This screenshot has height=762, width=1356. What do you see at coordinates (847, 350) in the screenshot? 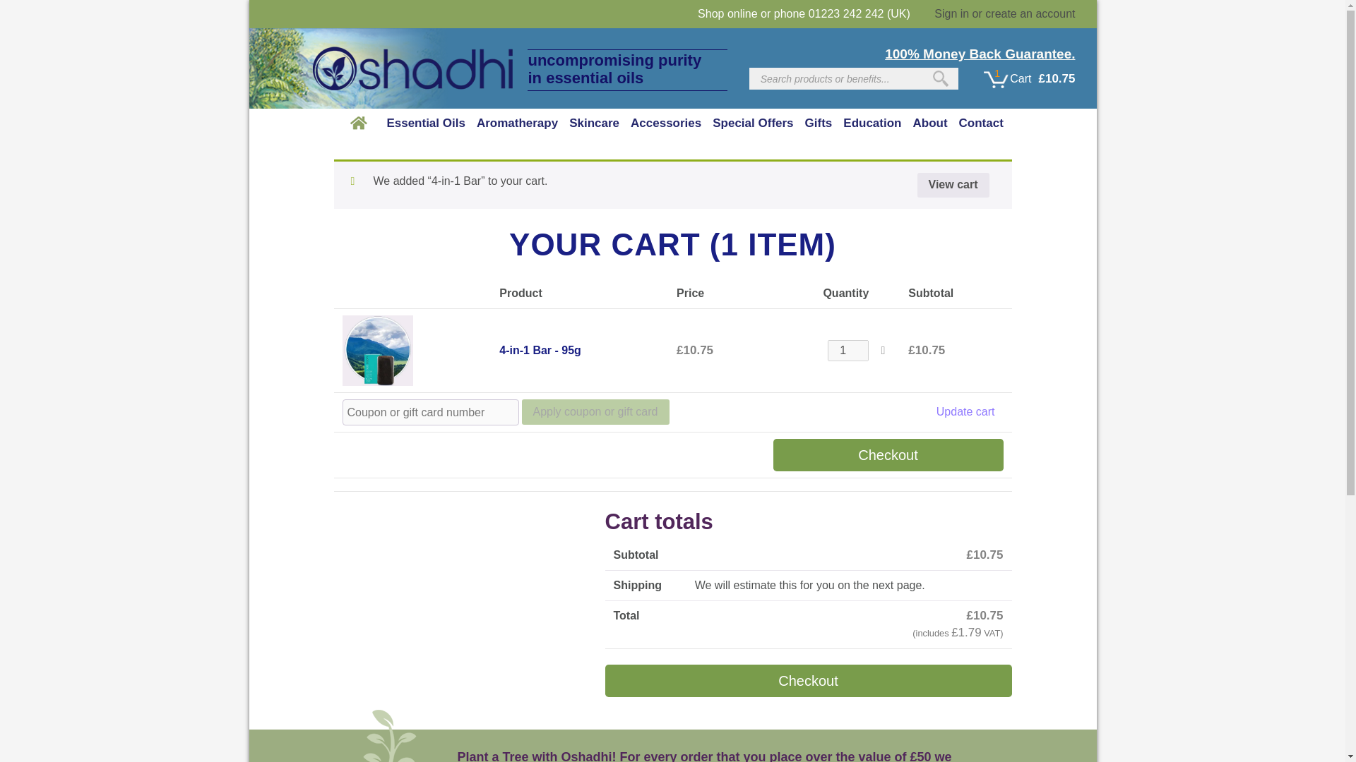
I see `1` at bounding box center [847, 350].